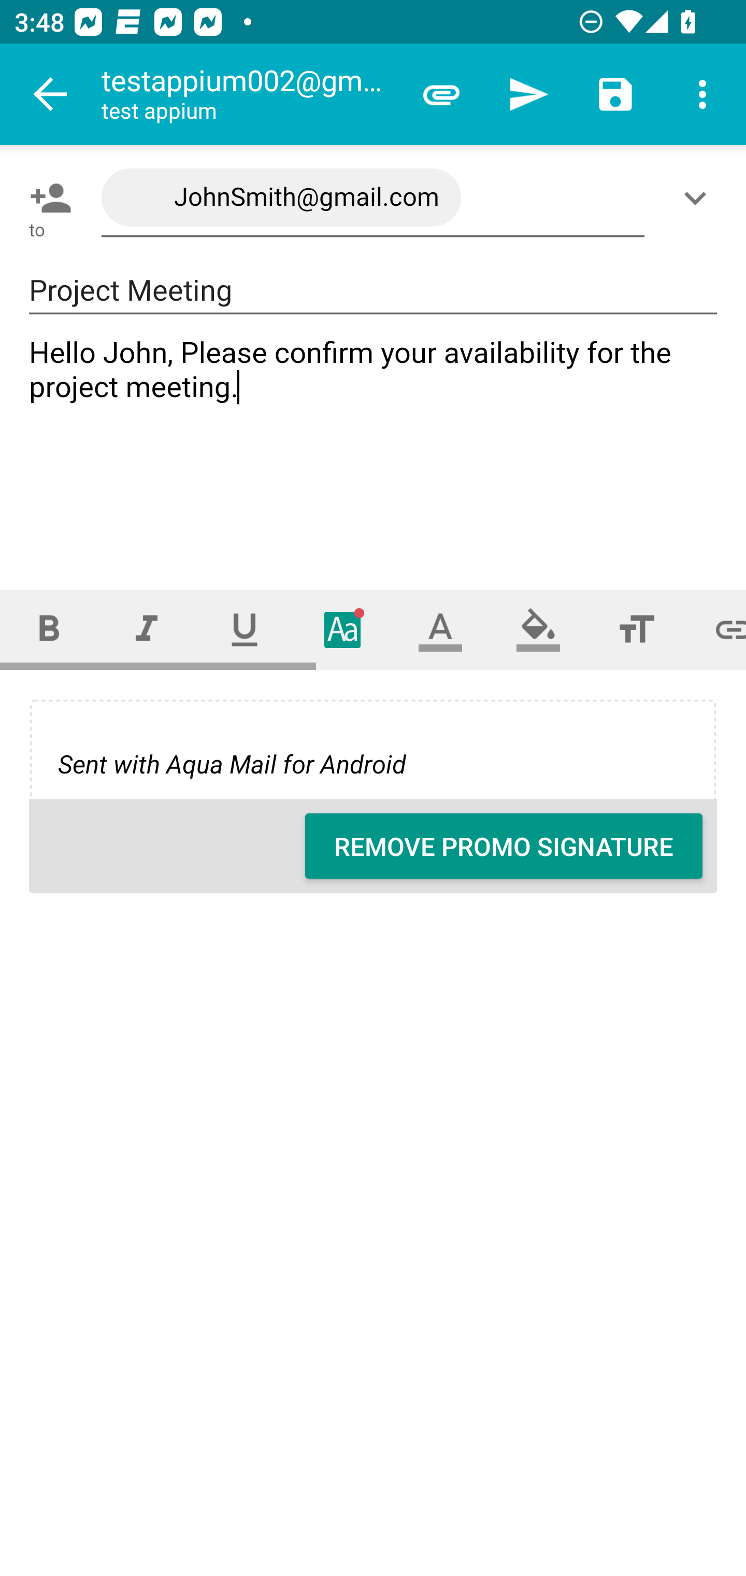 The height and width of the screenshot is (1576, 746). I want to click on Pick contact: To, so click(47, 198).